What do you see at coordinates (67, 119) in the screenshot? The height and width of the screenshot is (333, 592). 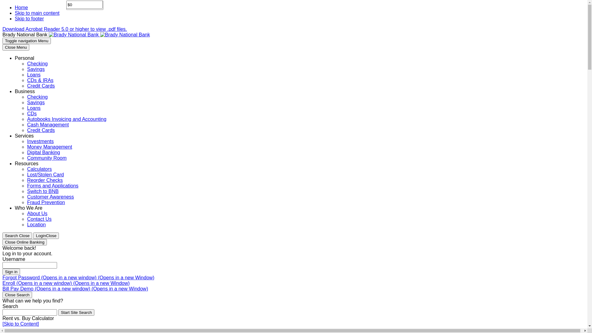 I see `Autobooks Invoicing and Accounting` at bounding box center [67, 119].